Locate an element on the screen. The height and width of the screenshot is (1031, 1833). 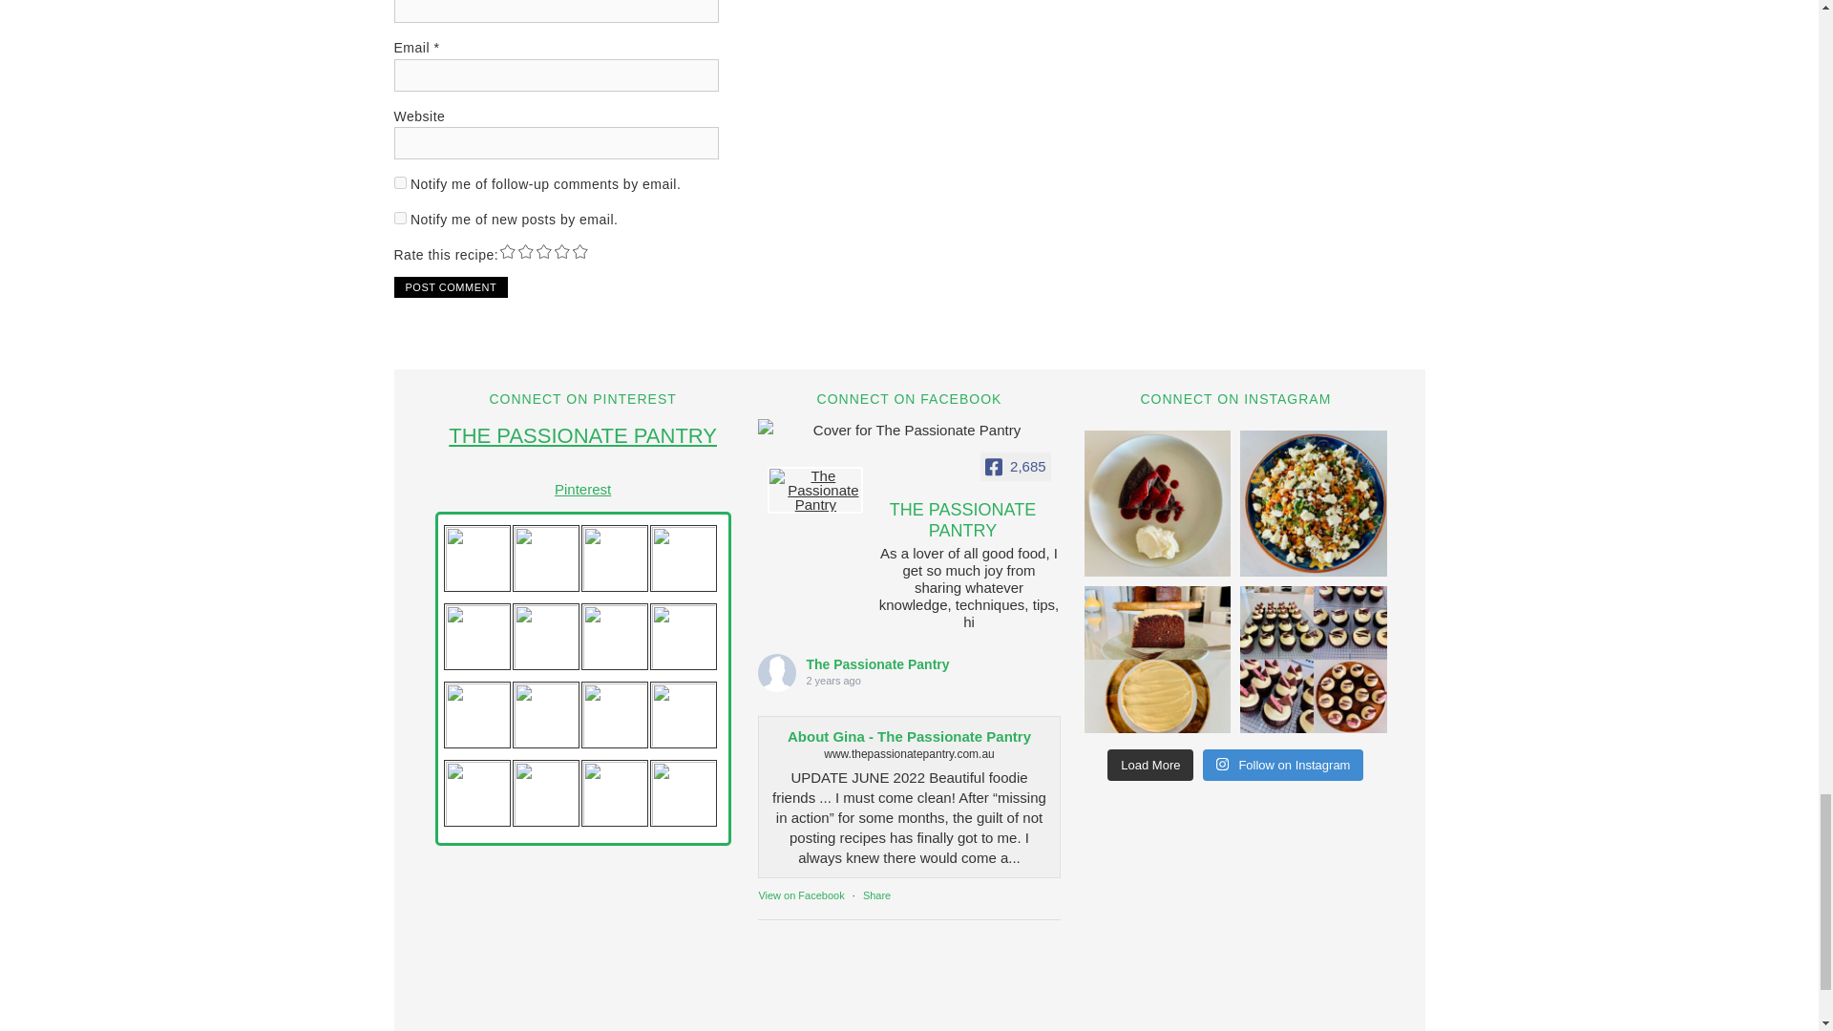
Post Comment is located at coordinates (451, 287).